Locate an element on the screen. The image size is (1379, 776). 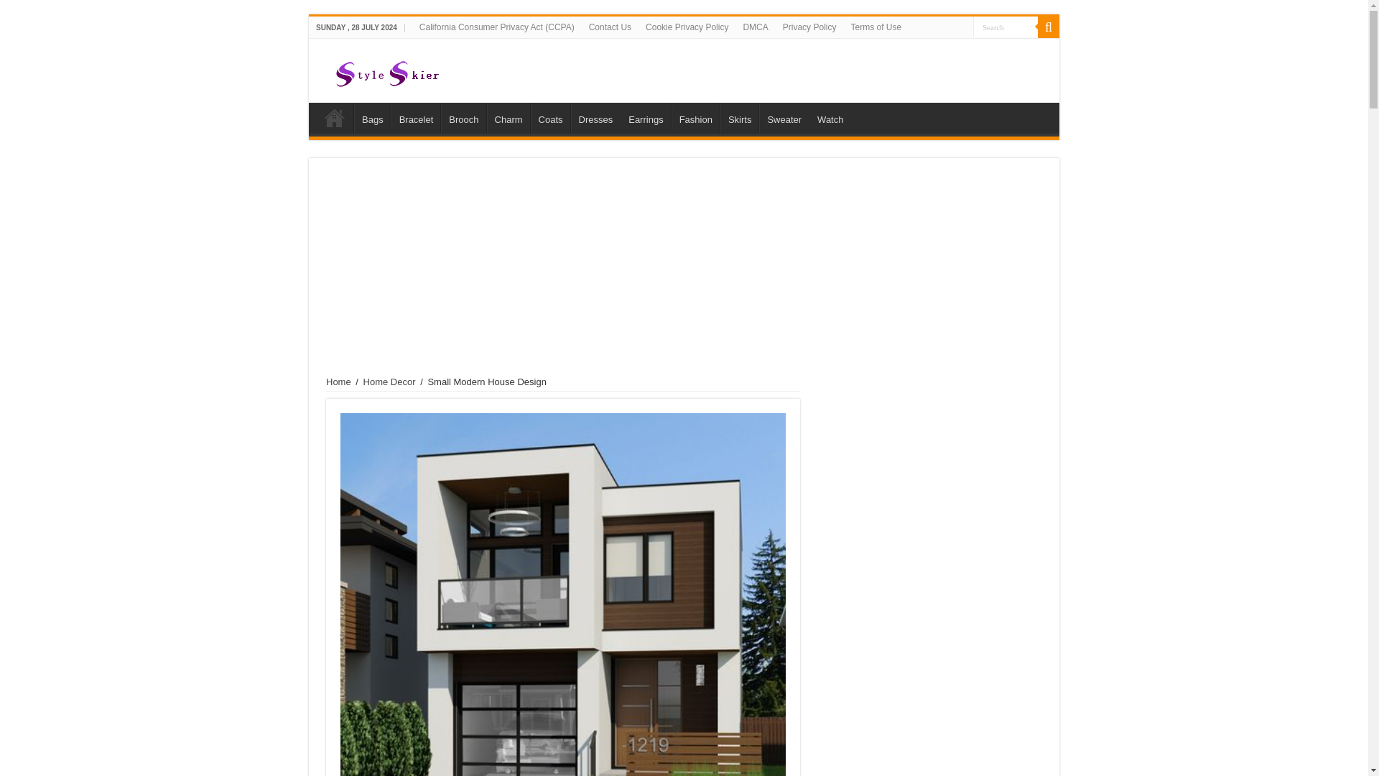
Search is located at coordinates (1006, 26).